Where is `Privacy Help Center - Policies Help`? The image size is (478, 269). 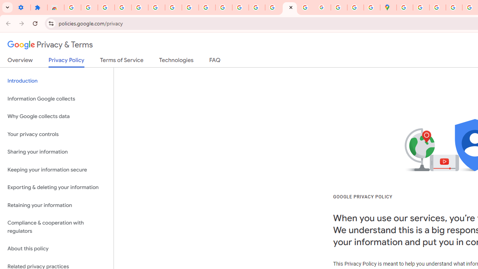
Privacy Help Center - Policies Help is located at coordinates (257, 7).